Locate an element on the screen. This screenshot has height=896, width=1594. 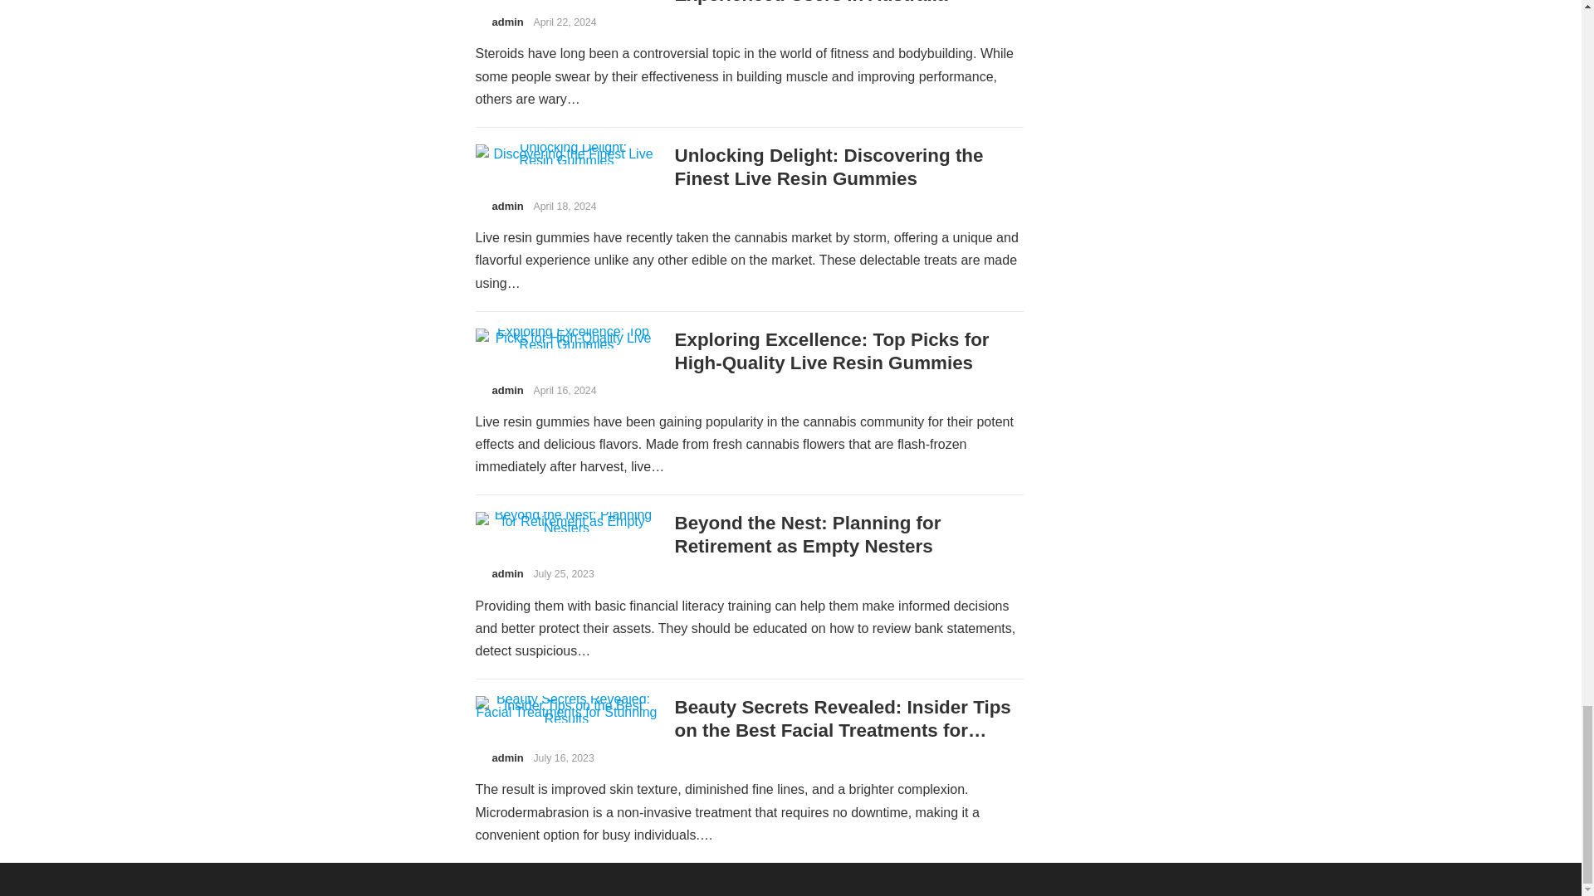
Posts by admin is located at coordinates (506, 22).